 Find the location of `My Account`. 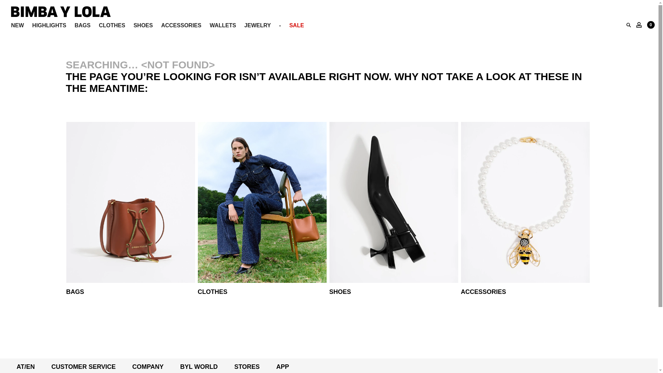

My Account is located at coordinates (639, 25).